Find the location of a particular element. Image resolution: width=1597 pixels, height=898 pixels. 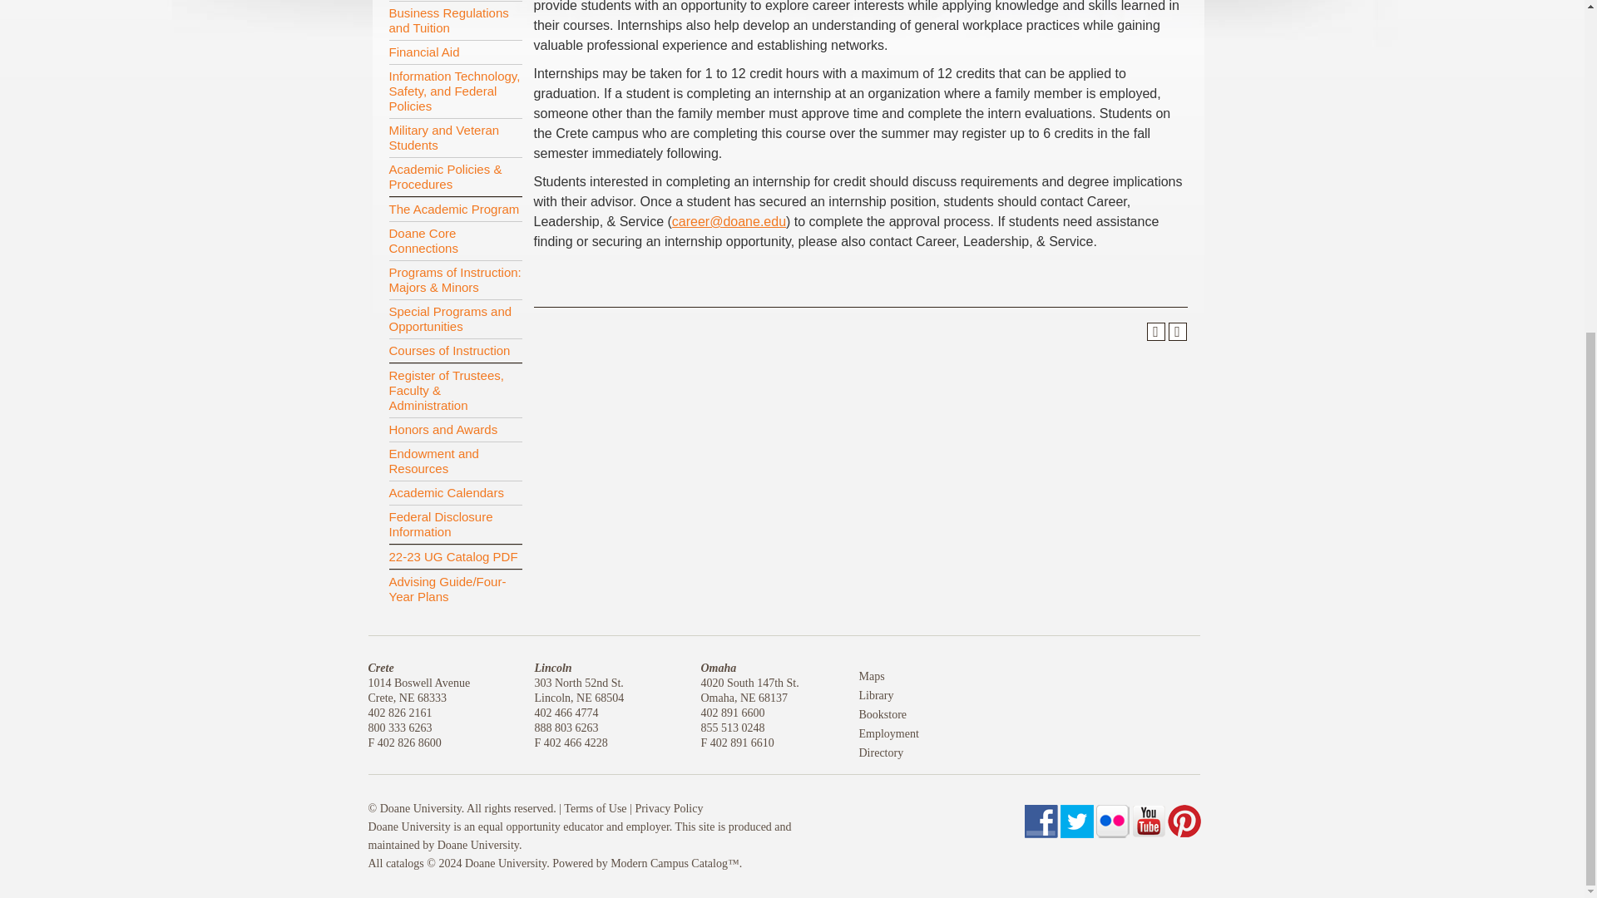

Information Technology, Safety, and Federal Policies is located at coordinates (456, 90).